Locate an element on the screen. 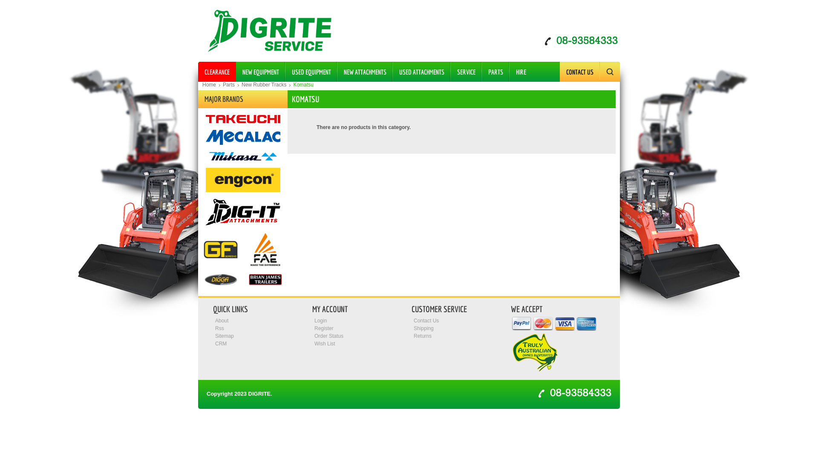 Image resolution: width=818 pixels, height=460 pixels. New Rubber Tracks is located at coordinates (266, 85).